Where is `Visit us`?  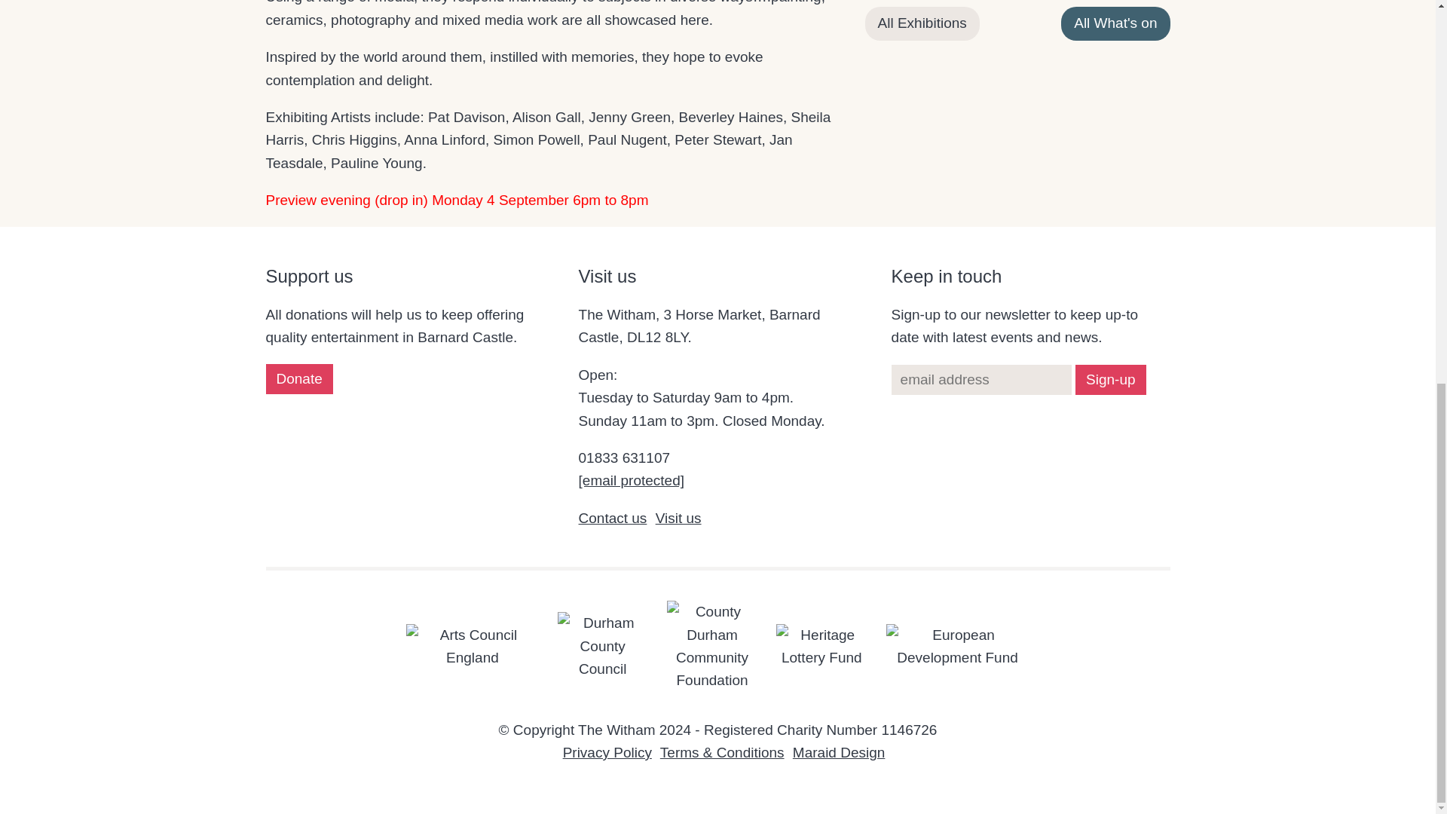
Visit us is located at coordinates (678, 518).